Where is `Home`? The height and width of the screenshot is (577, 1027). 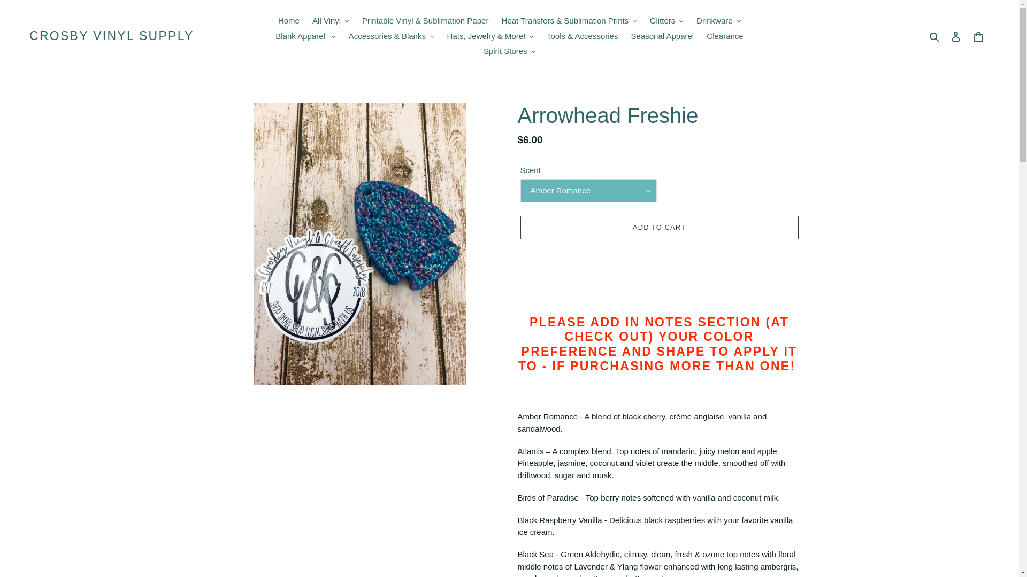
Home is located at coordinates (289, 21).